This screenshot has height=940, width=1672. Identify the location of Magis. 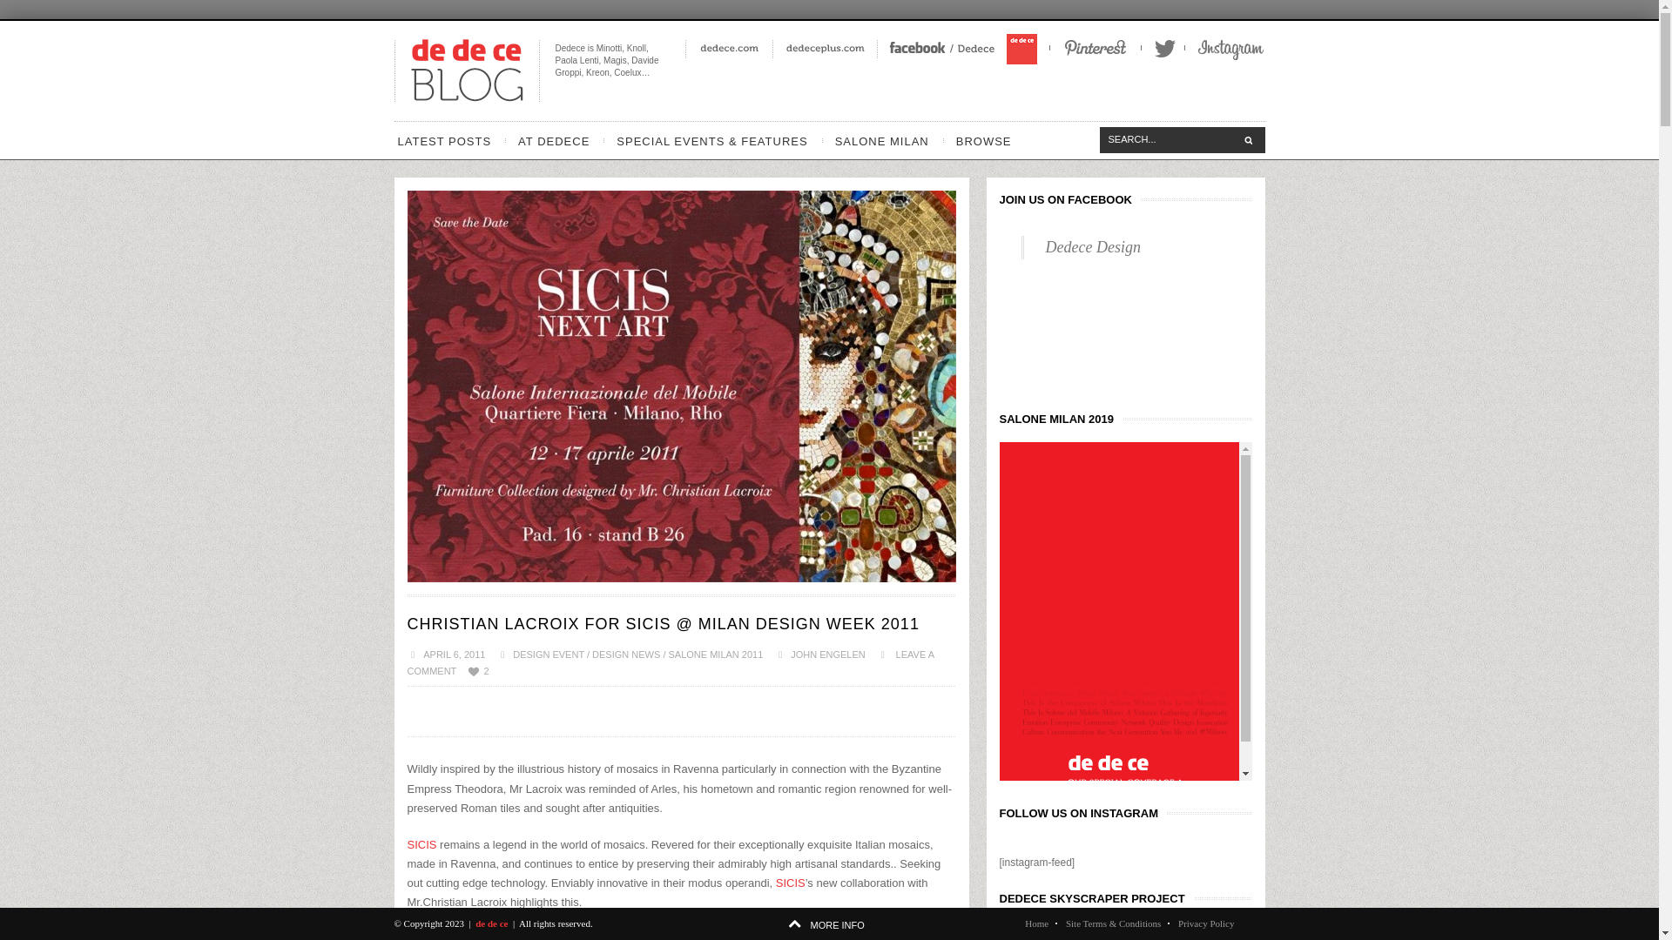
(615, 59).